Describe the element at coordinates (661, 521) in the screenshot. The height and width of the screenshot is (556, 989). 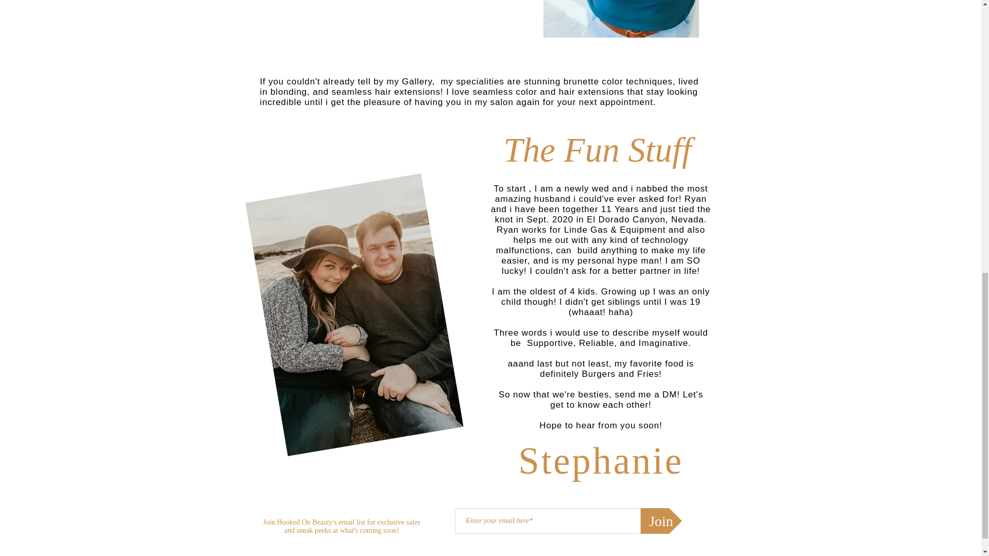
I see `Join` at that location.